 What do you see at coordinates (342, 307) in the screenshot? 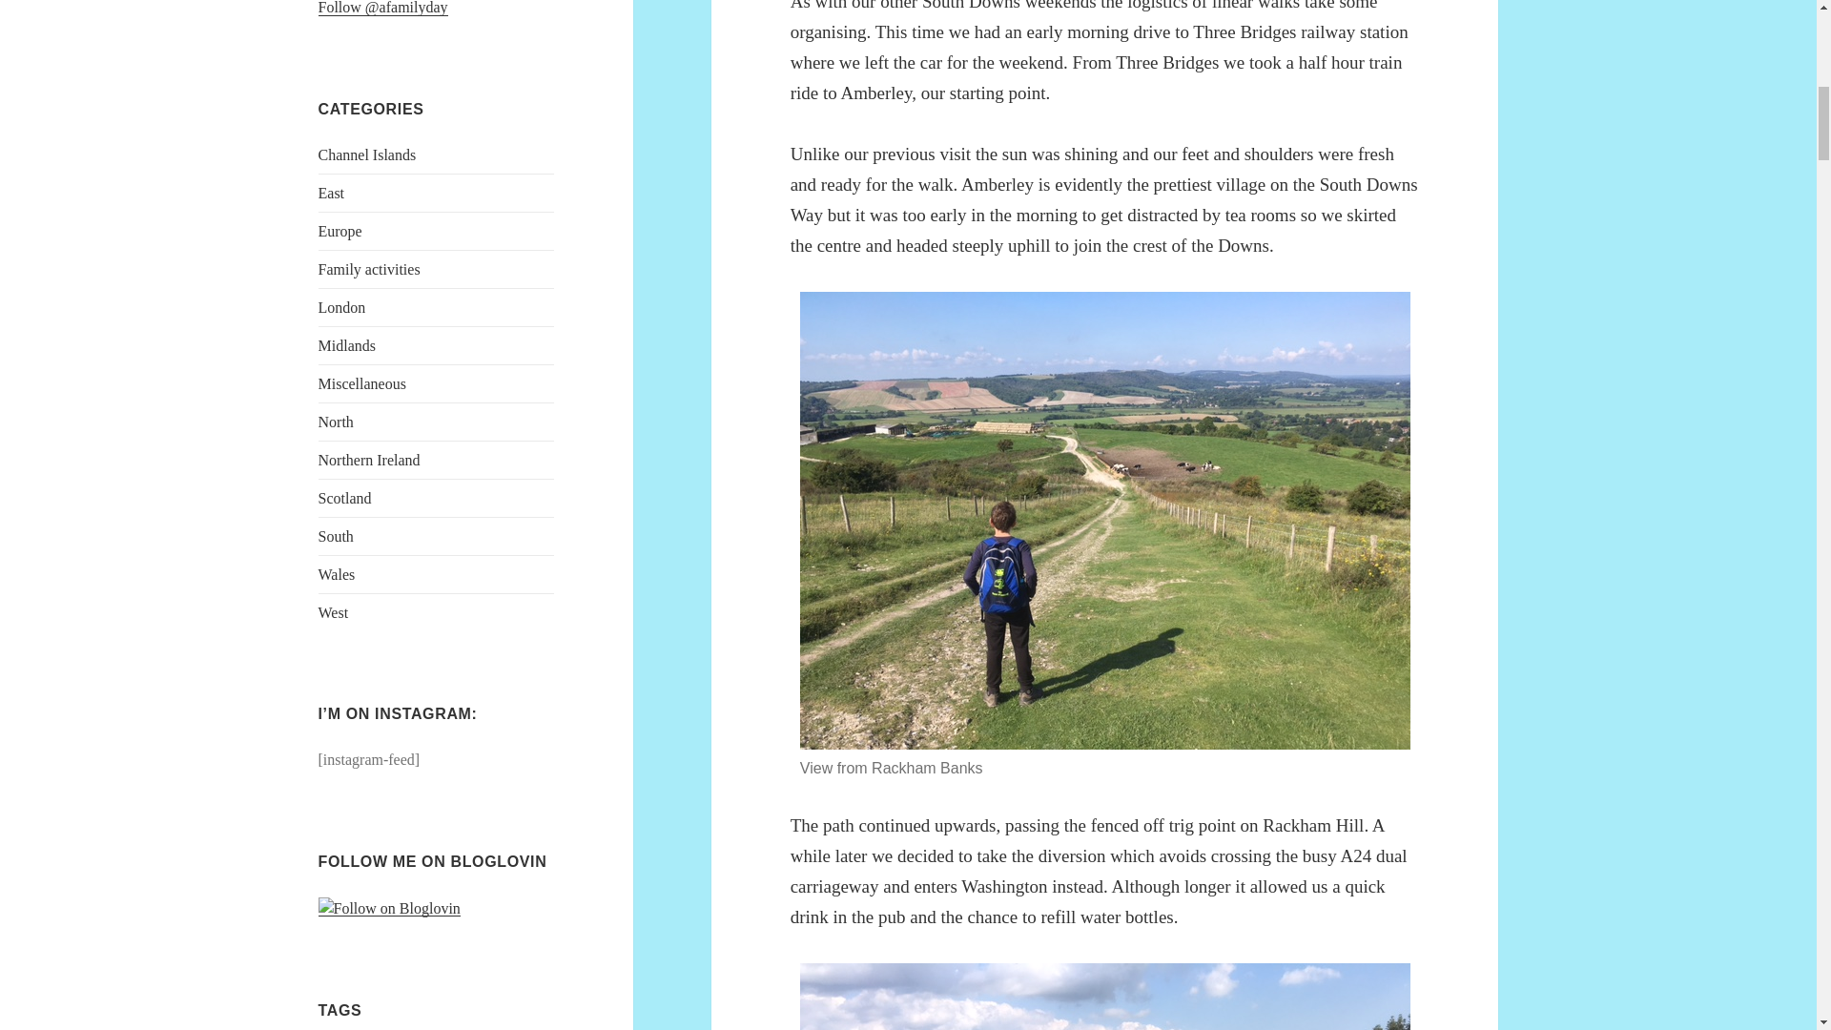
I see `London` at bounding box center [342, 307].